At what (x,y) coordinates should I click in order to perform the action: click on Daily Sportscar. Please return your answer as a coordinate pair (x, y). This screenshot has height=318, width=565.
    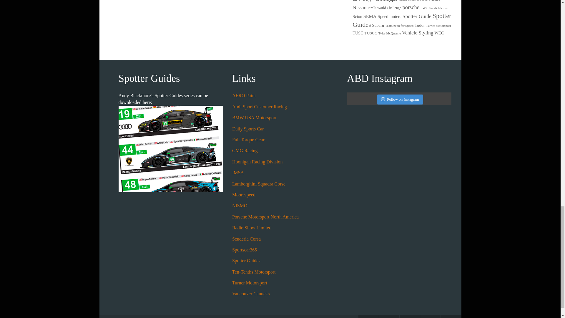
    Looking at the image, I should click on (248, 129).